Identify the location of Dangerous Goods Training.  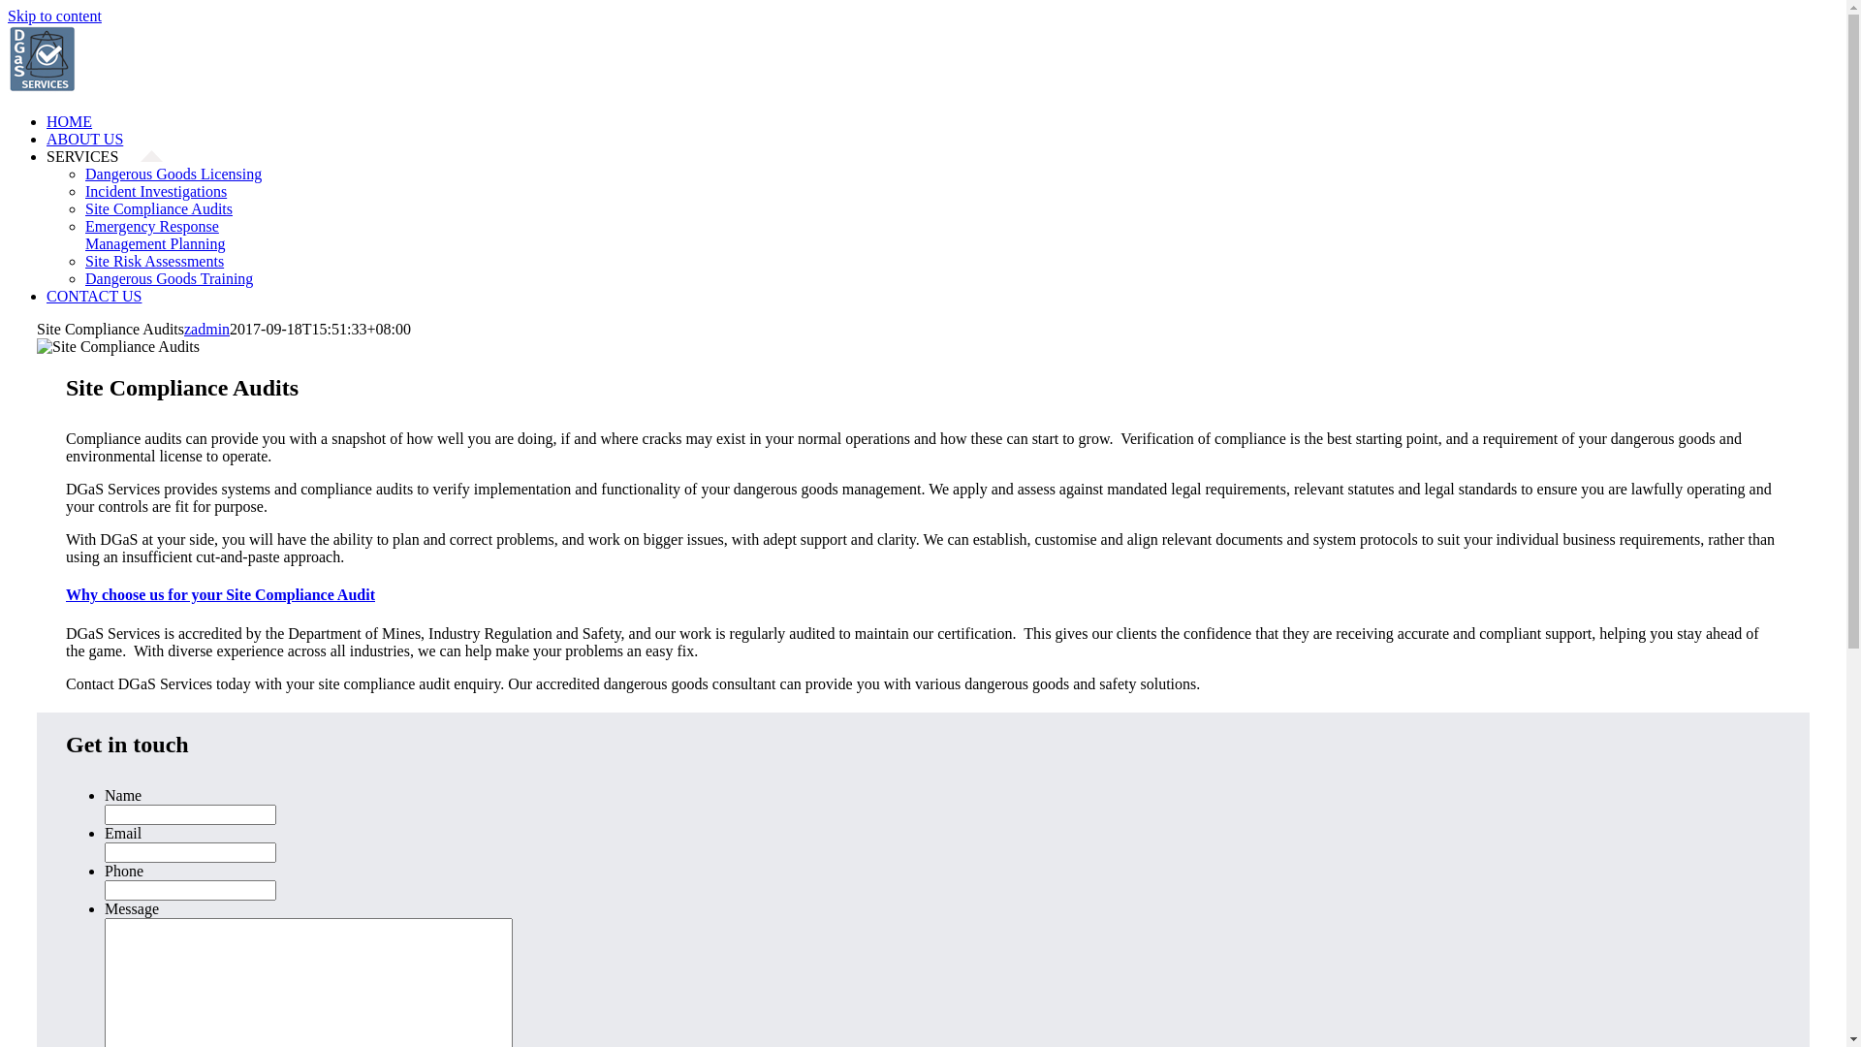
(169, 279).